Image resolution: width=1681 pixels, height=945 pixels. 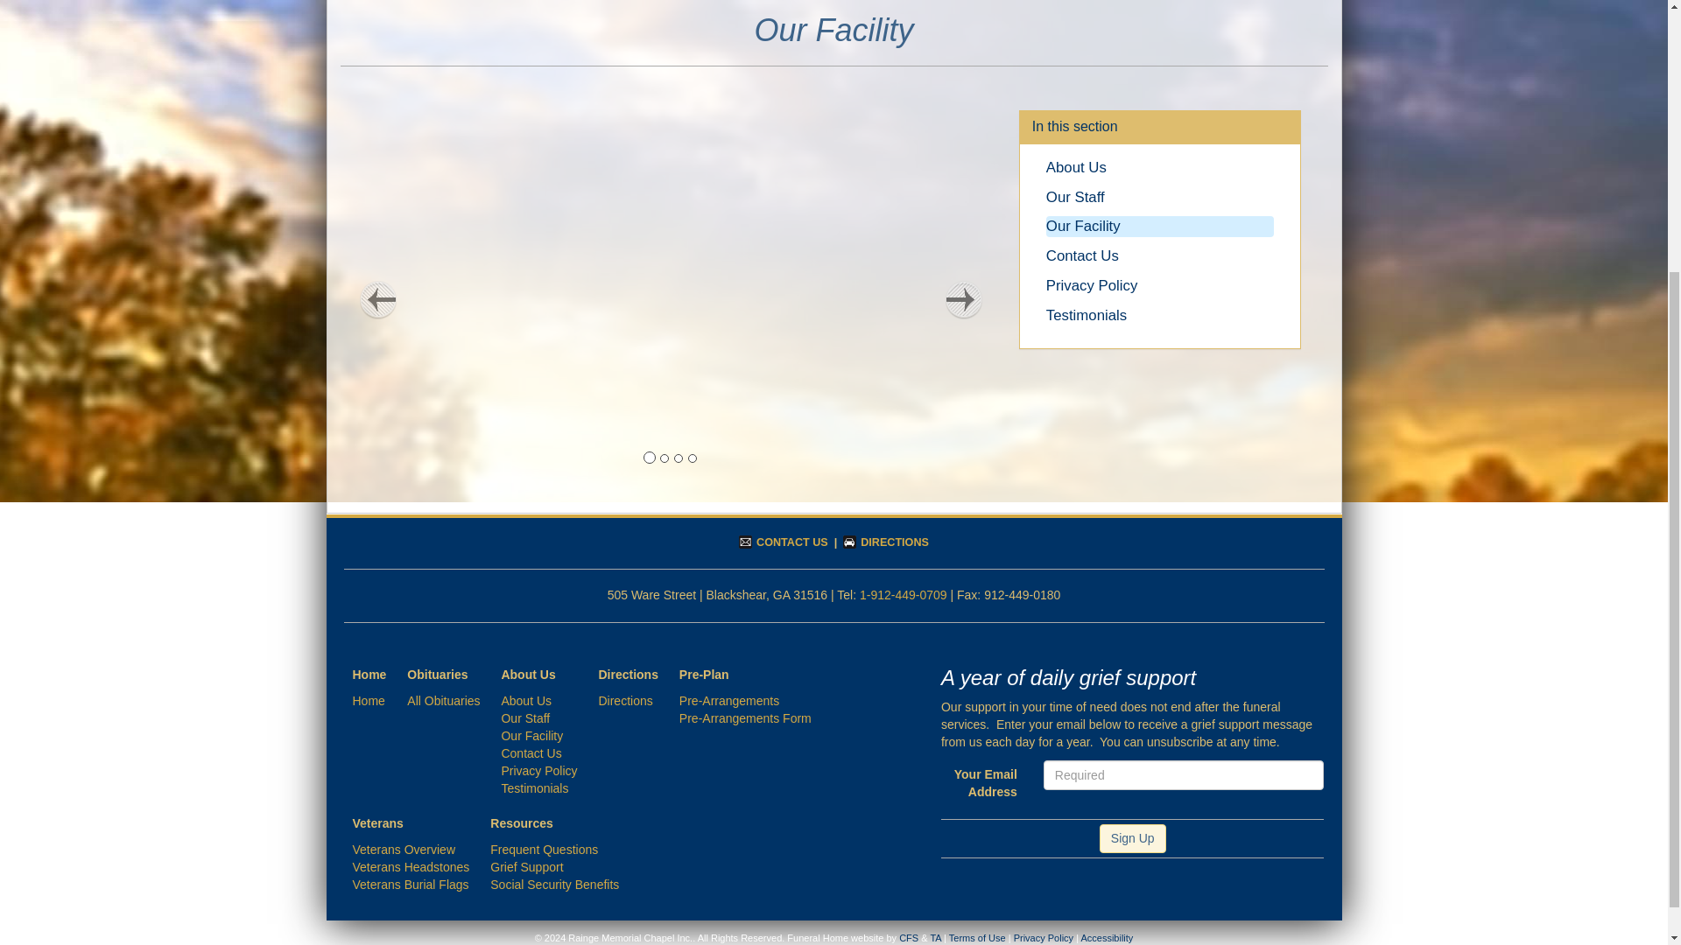 I want to click on Previous, so click(x=376, y=299).